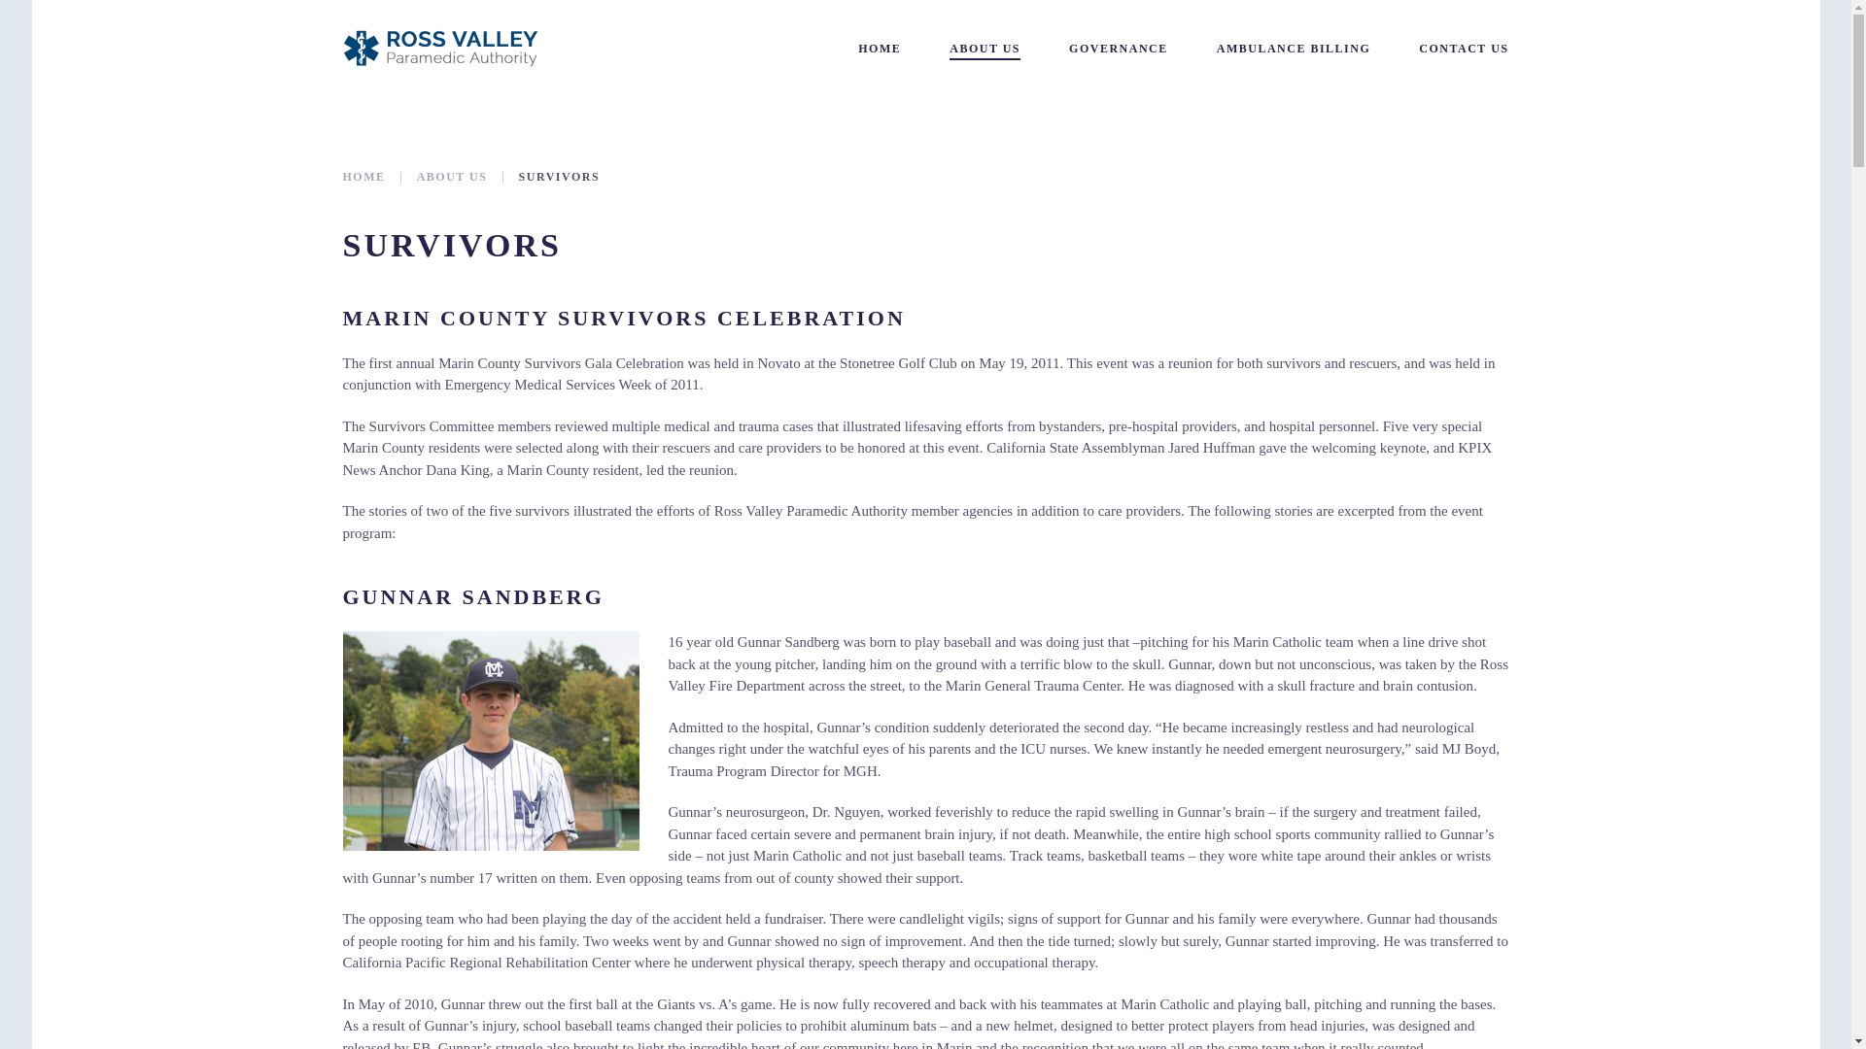 The width and height of the screenshot is (1866, 1049). Describe the element at coordinates (1294, 49) in the screenshot. I see `AMBULANCE BILLING` at that location.